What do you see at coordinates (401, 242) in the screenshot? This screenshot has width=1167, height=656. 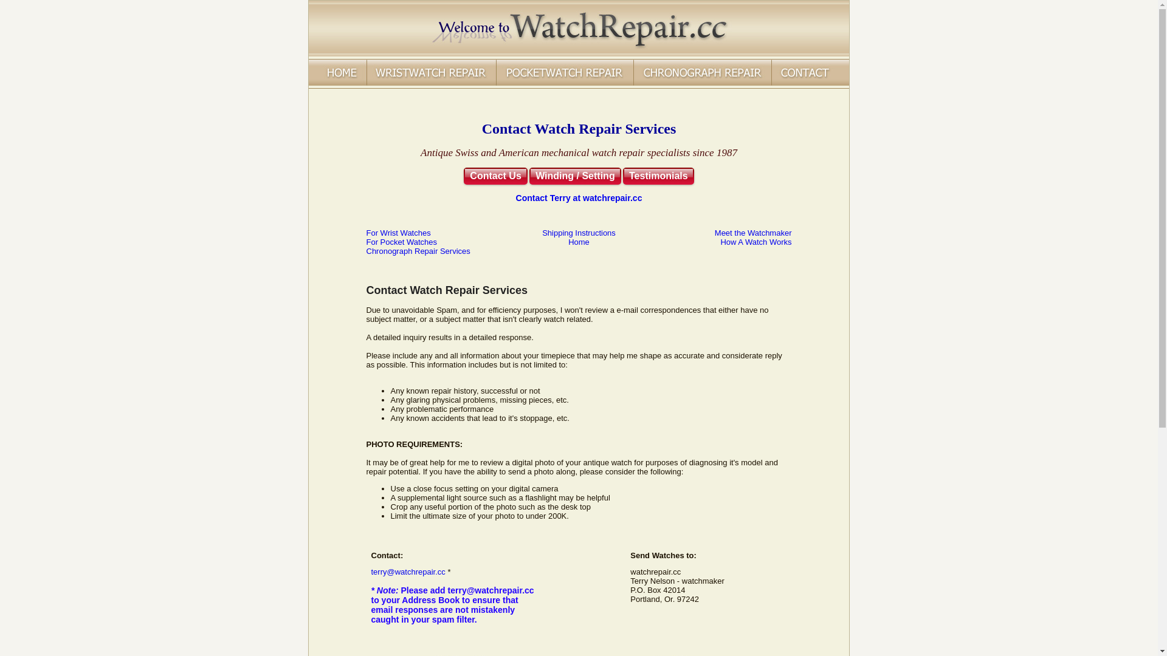 I see `For Pocket Watches` at bounding box center [401, 242].